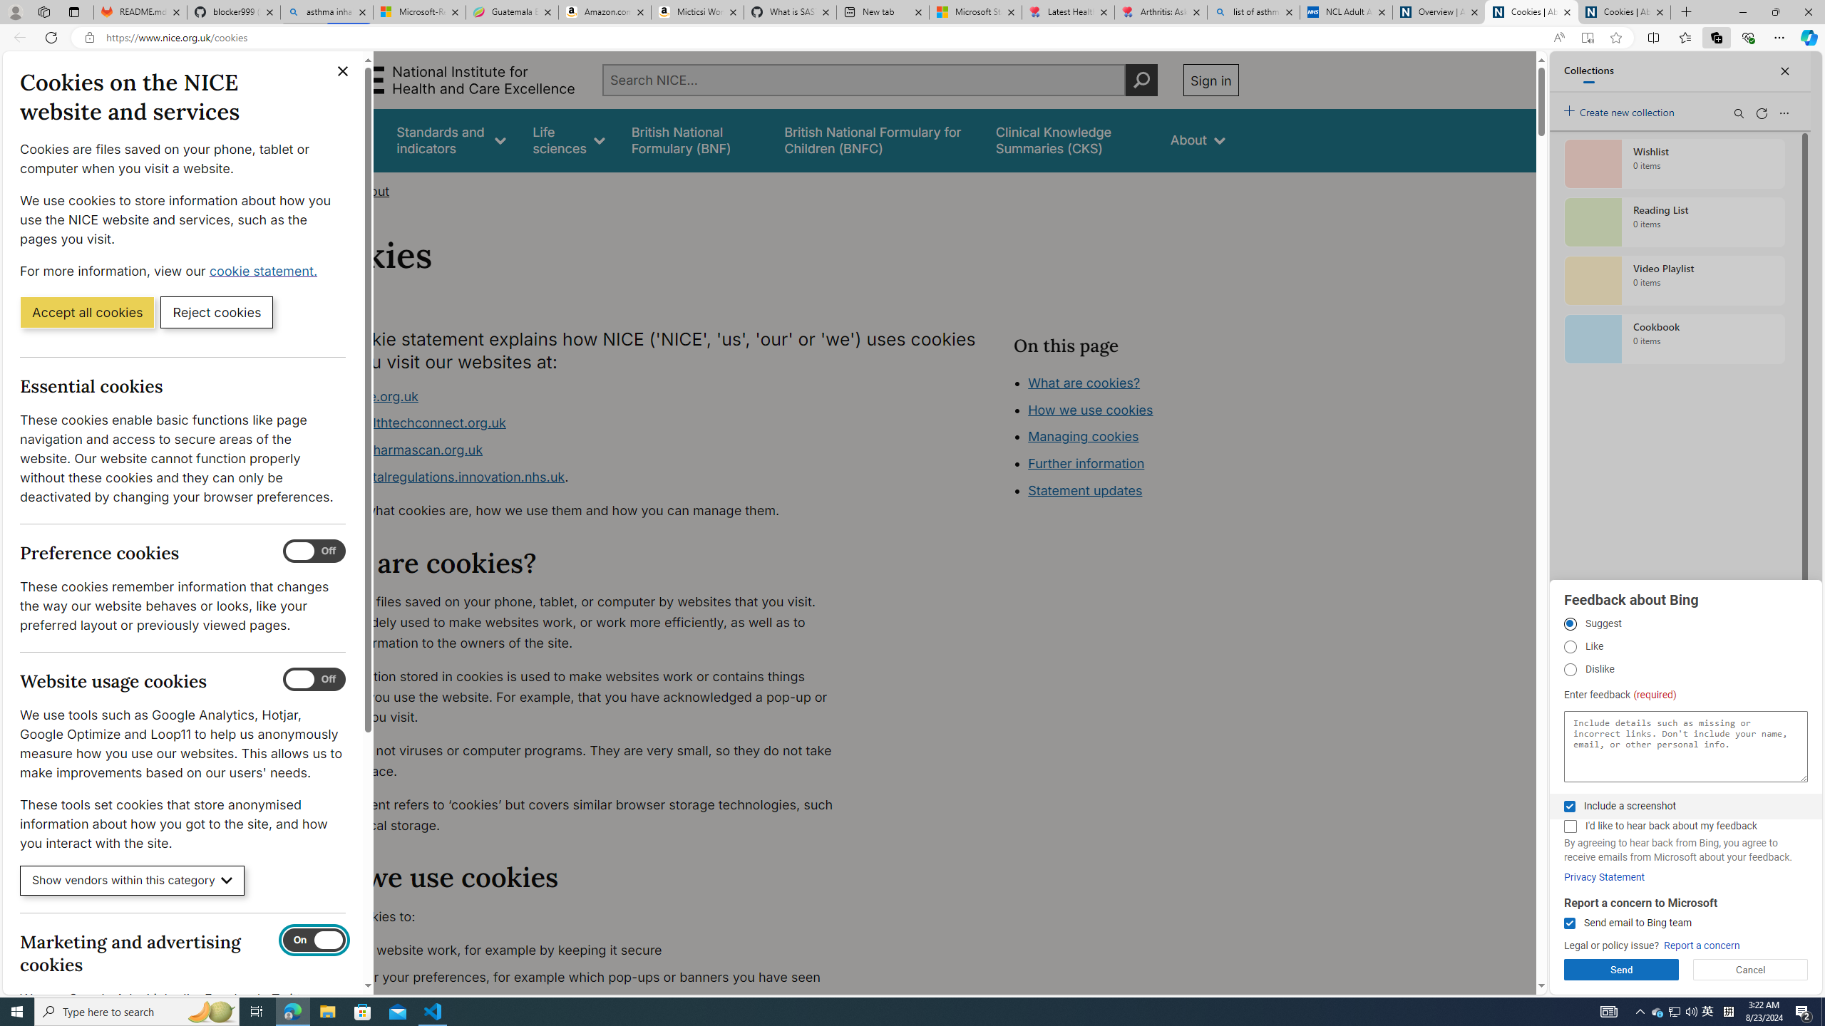 Image resolution: width=1825 pixels, height=1026 pixels. I want to click on Reject cookies, so click(217, 311).